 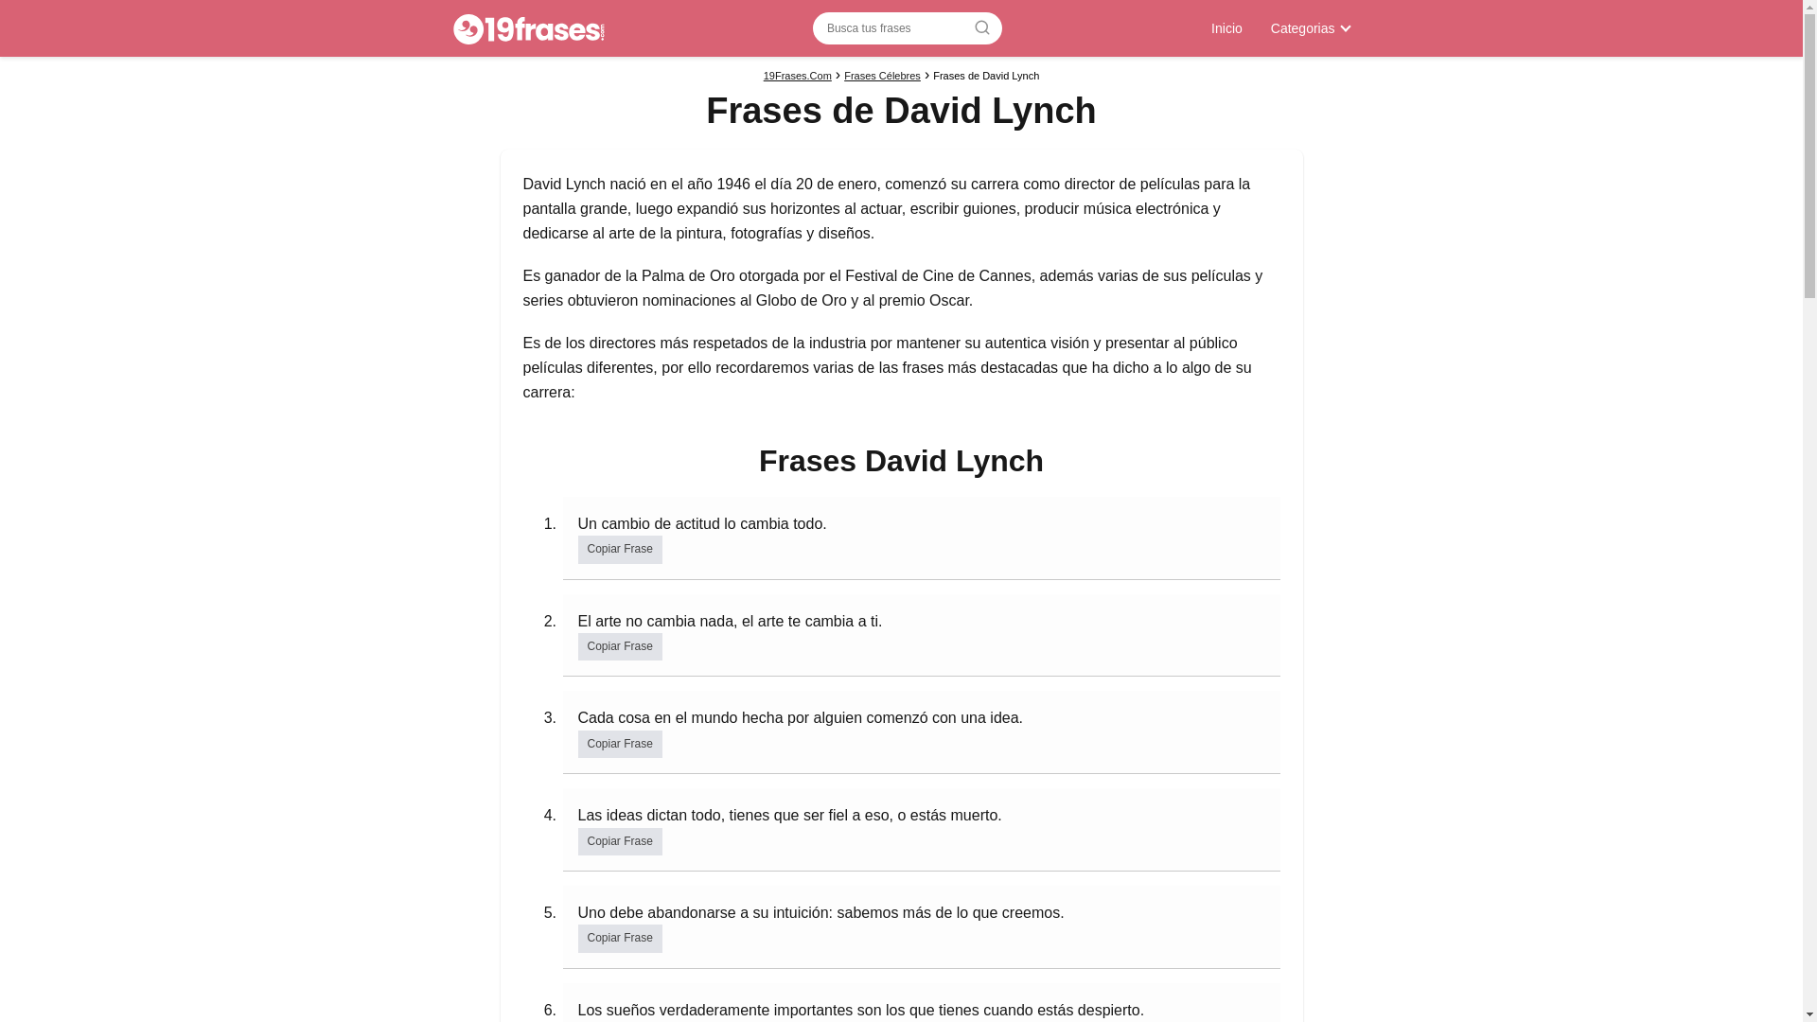 What do you see at coordinates (619, 549) in the screenshot?
I see `Copiar Frase` at bounding box center [619, 549].